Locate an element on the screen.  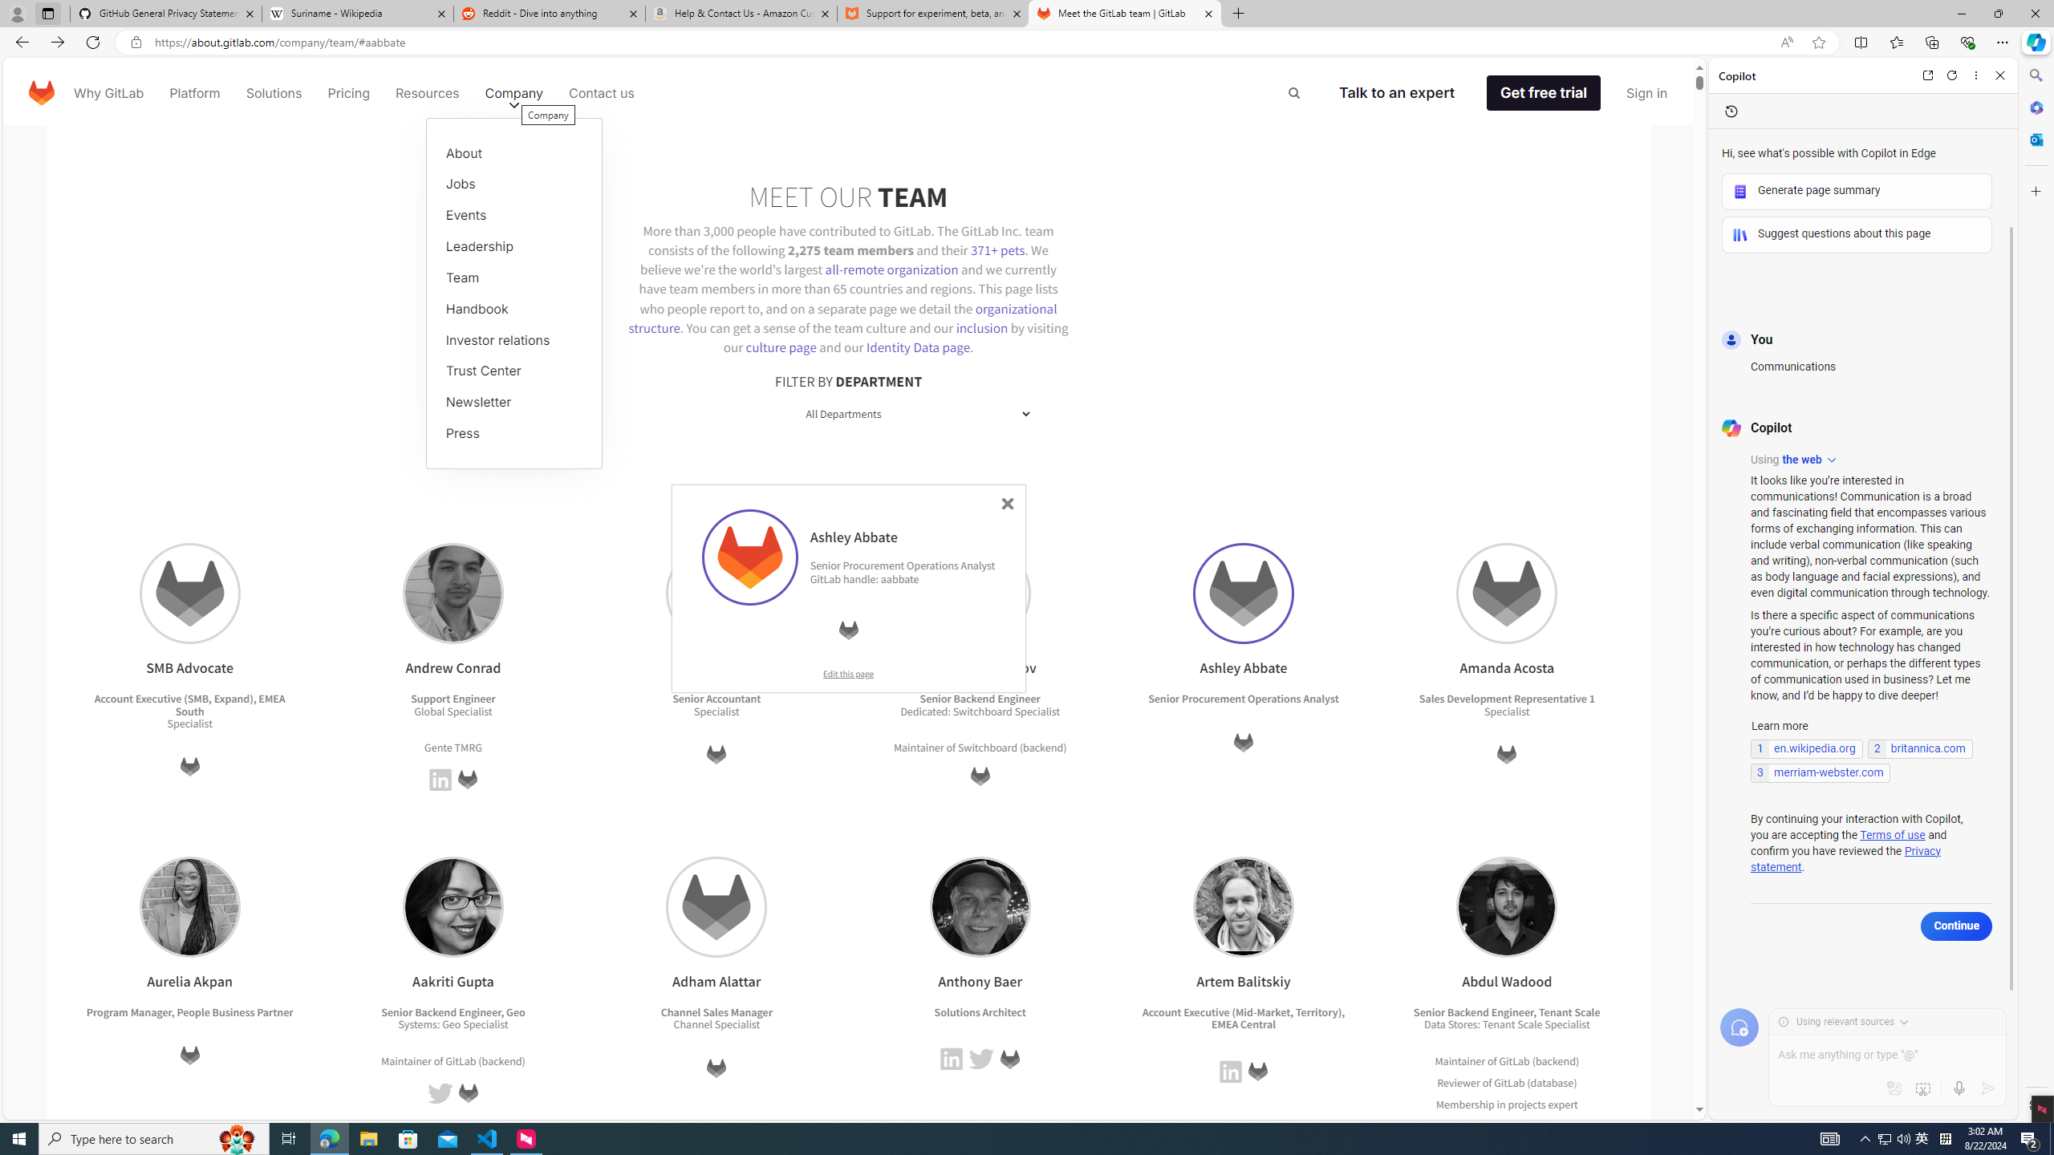
Maintainer of Switchboard (backend) is located at coordinates (980, 747).